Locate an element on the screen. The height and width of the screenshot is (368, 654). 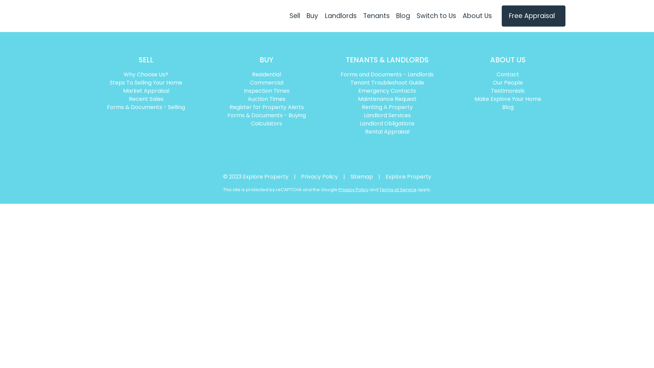
Blog is located at coordinates (403, 16).